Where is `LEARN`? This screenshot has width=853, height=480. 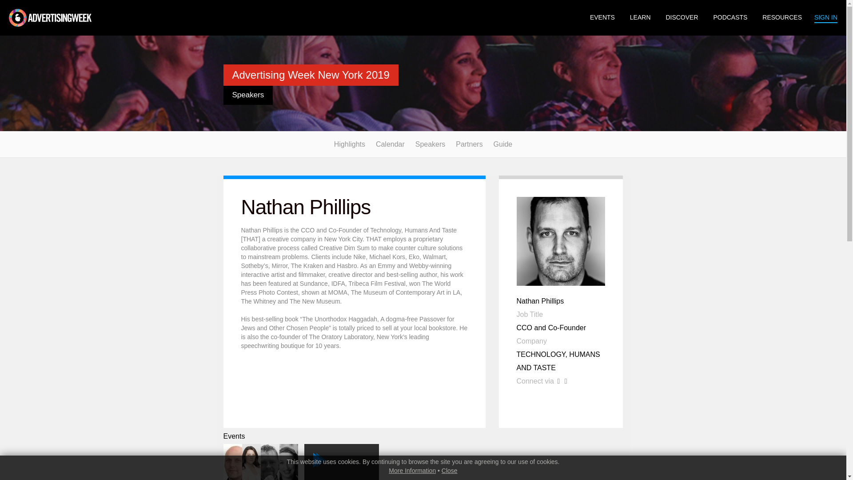 LEARN is located at coordinates (640, 18).